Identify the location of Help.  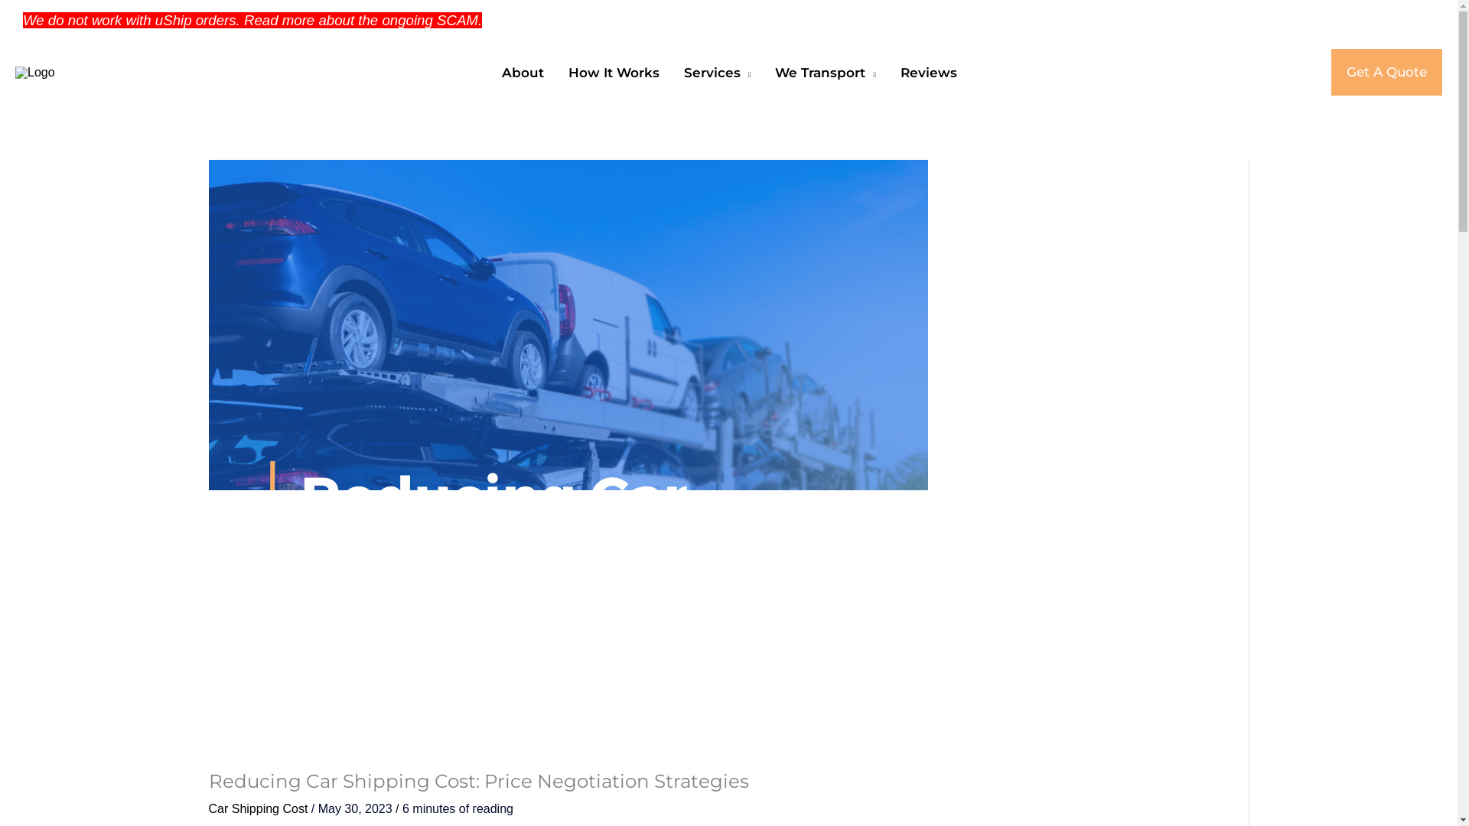
(1215, 20).